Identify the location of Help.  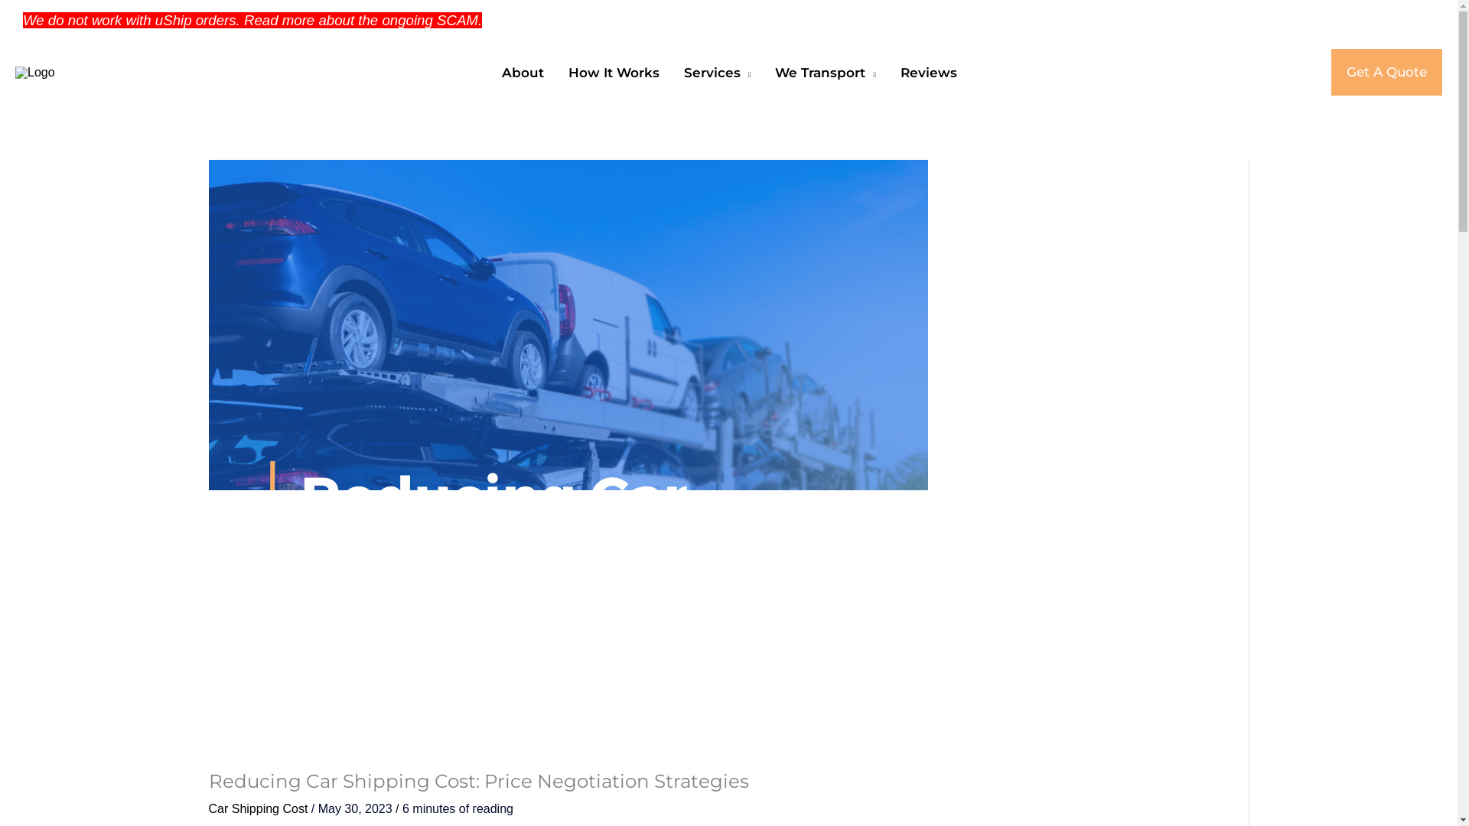
(1215, 20).